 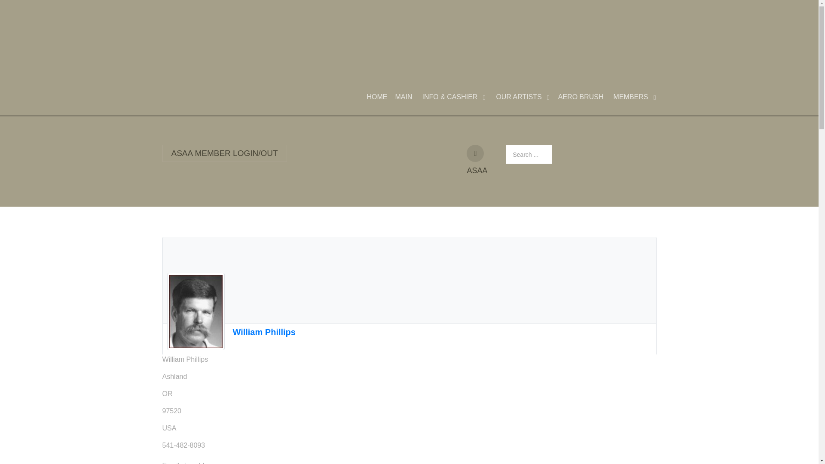 I want to click on MEMBERS, so click(x=634, y=97).